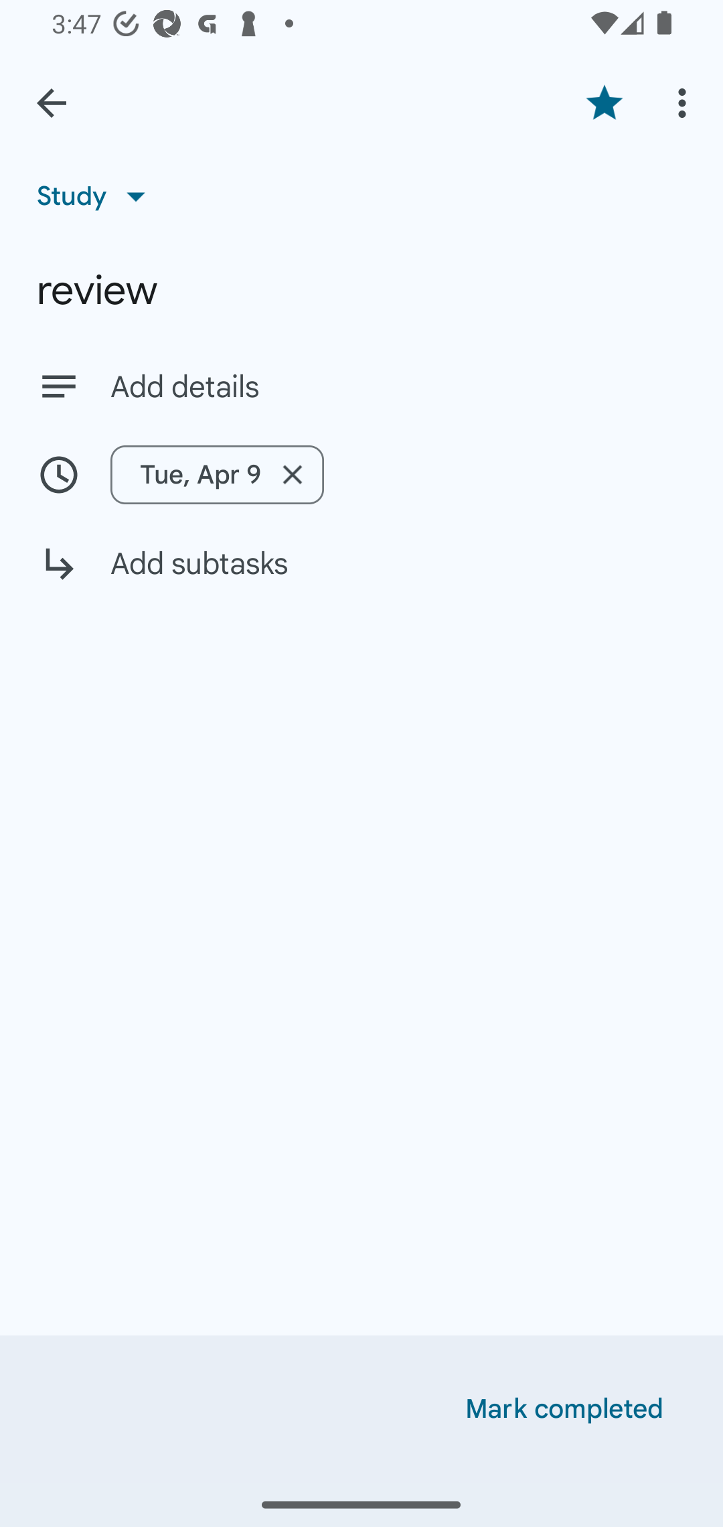 The height and width of the screenshot is (1527, 723). I want to click on Mark completed, so click(564, 1409).